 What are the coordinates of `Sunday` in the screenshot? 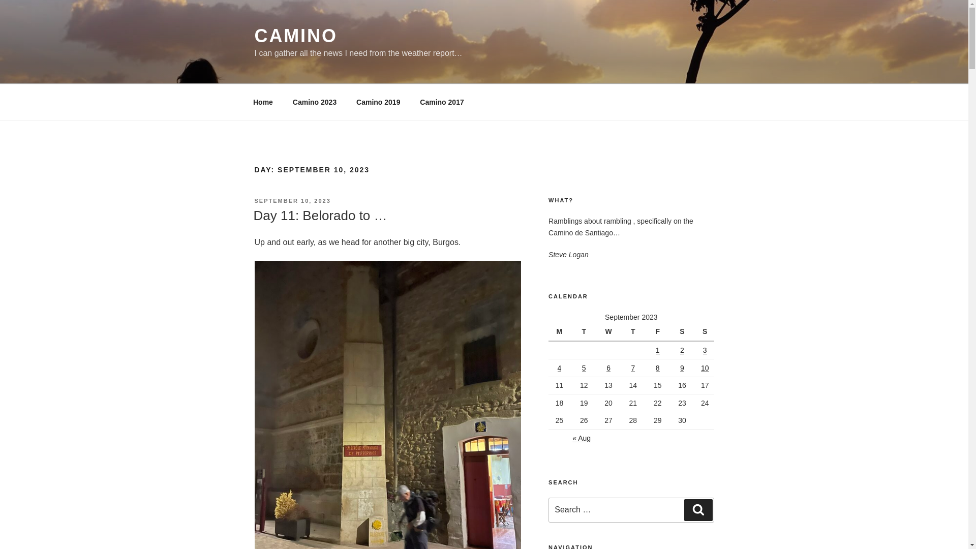 It's located at (705, 331).